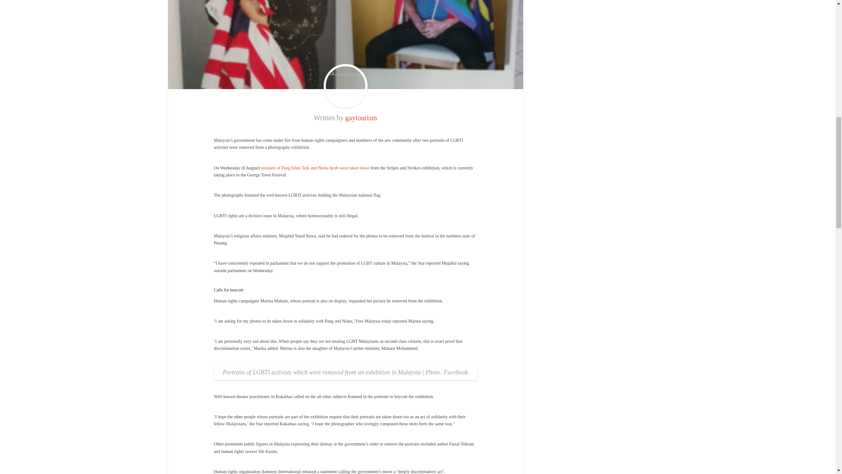 This screenshot has width=842, height=474. I want to click on gaytourism, so click(361, 118).